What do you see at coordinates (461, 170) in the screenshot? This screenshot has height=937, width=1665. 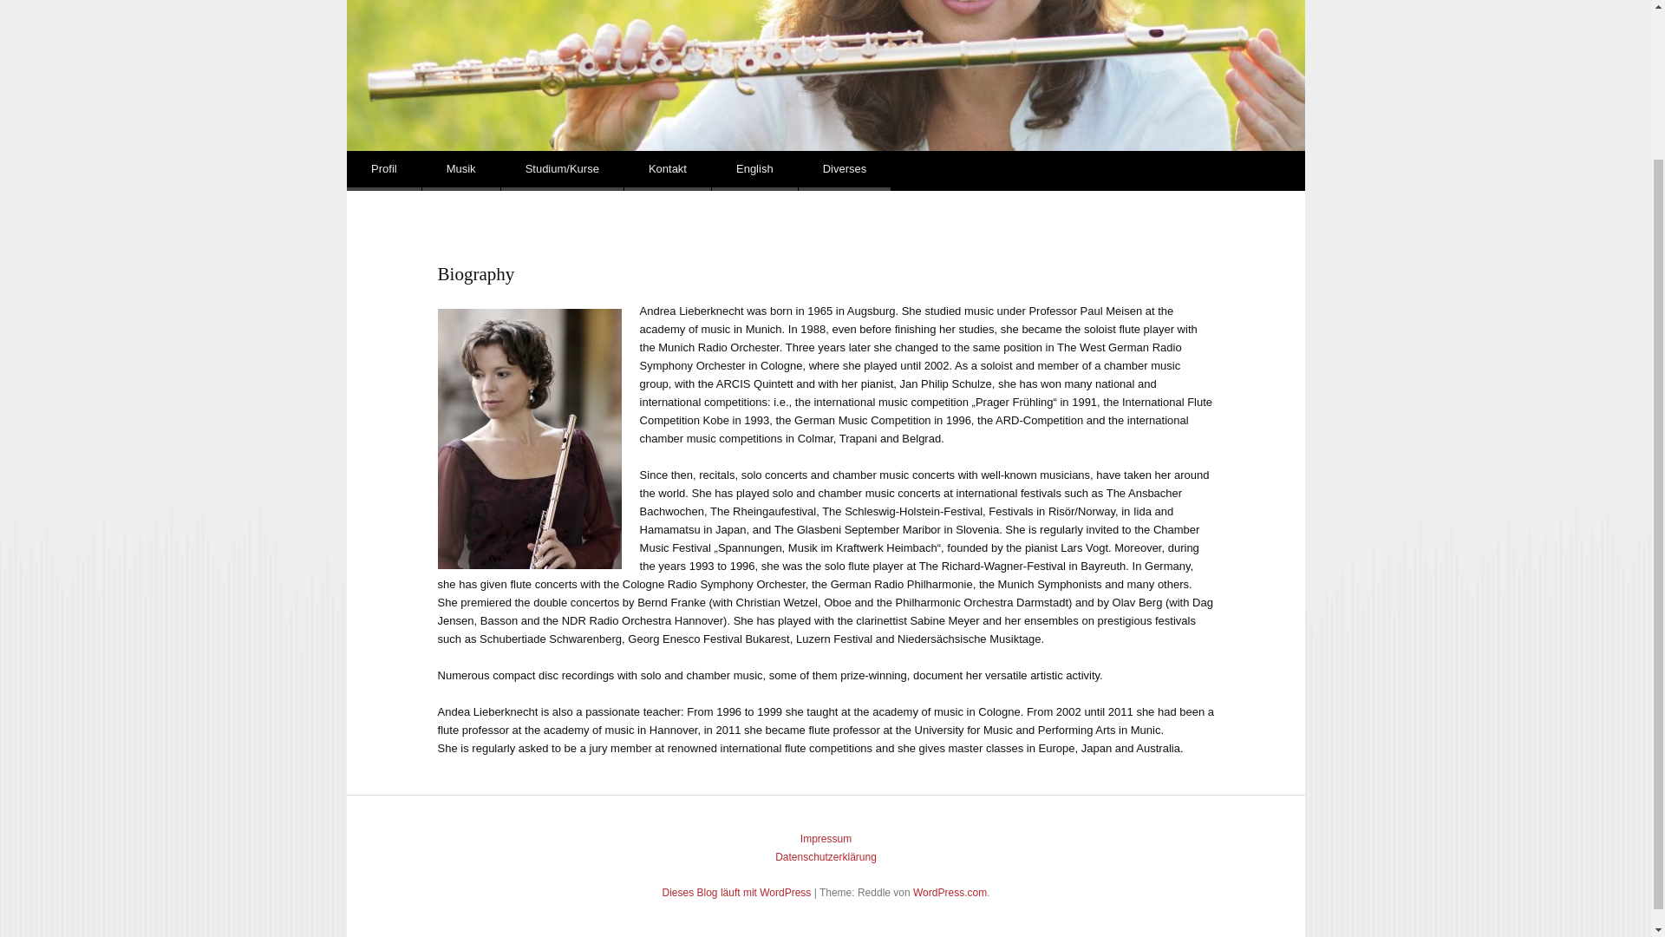 I see `Musik` at bounding box center [461, 170].